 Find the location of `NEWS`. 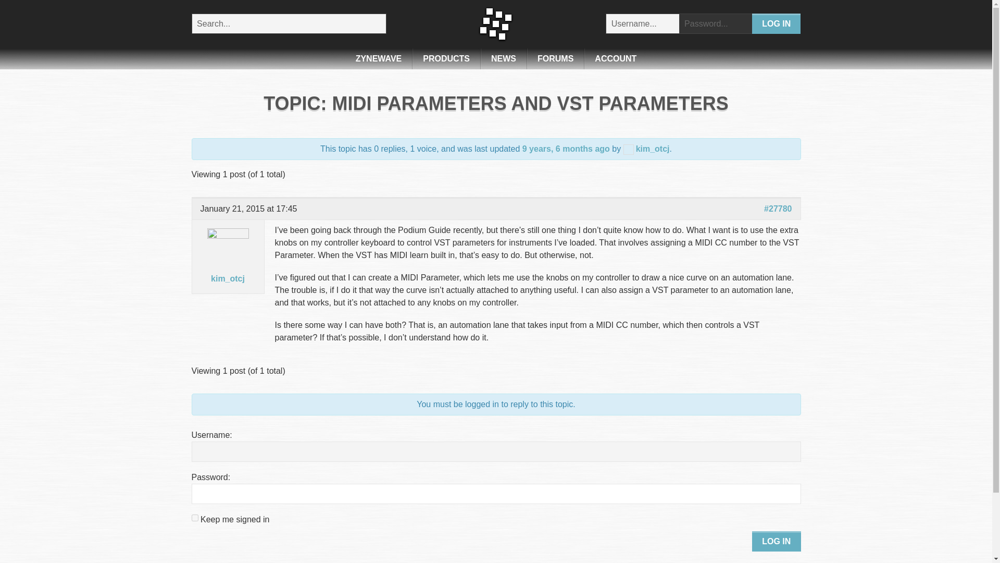

NEWS is located at coordinates (504, 58).